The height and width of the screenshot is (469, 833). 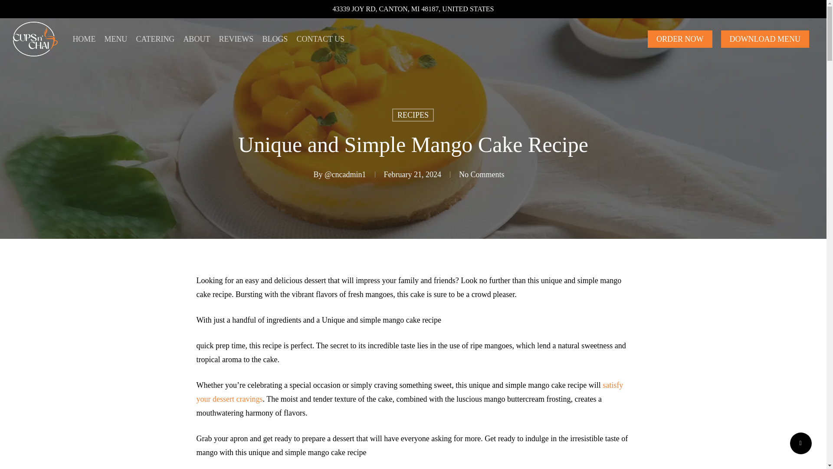 I want to click on CONTACT US, so click(x=320, y=39).